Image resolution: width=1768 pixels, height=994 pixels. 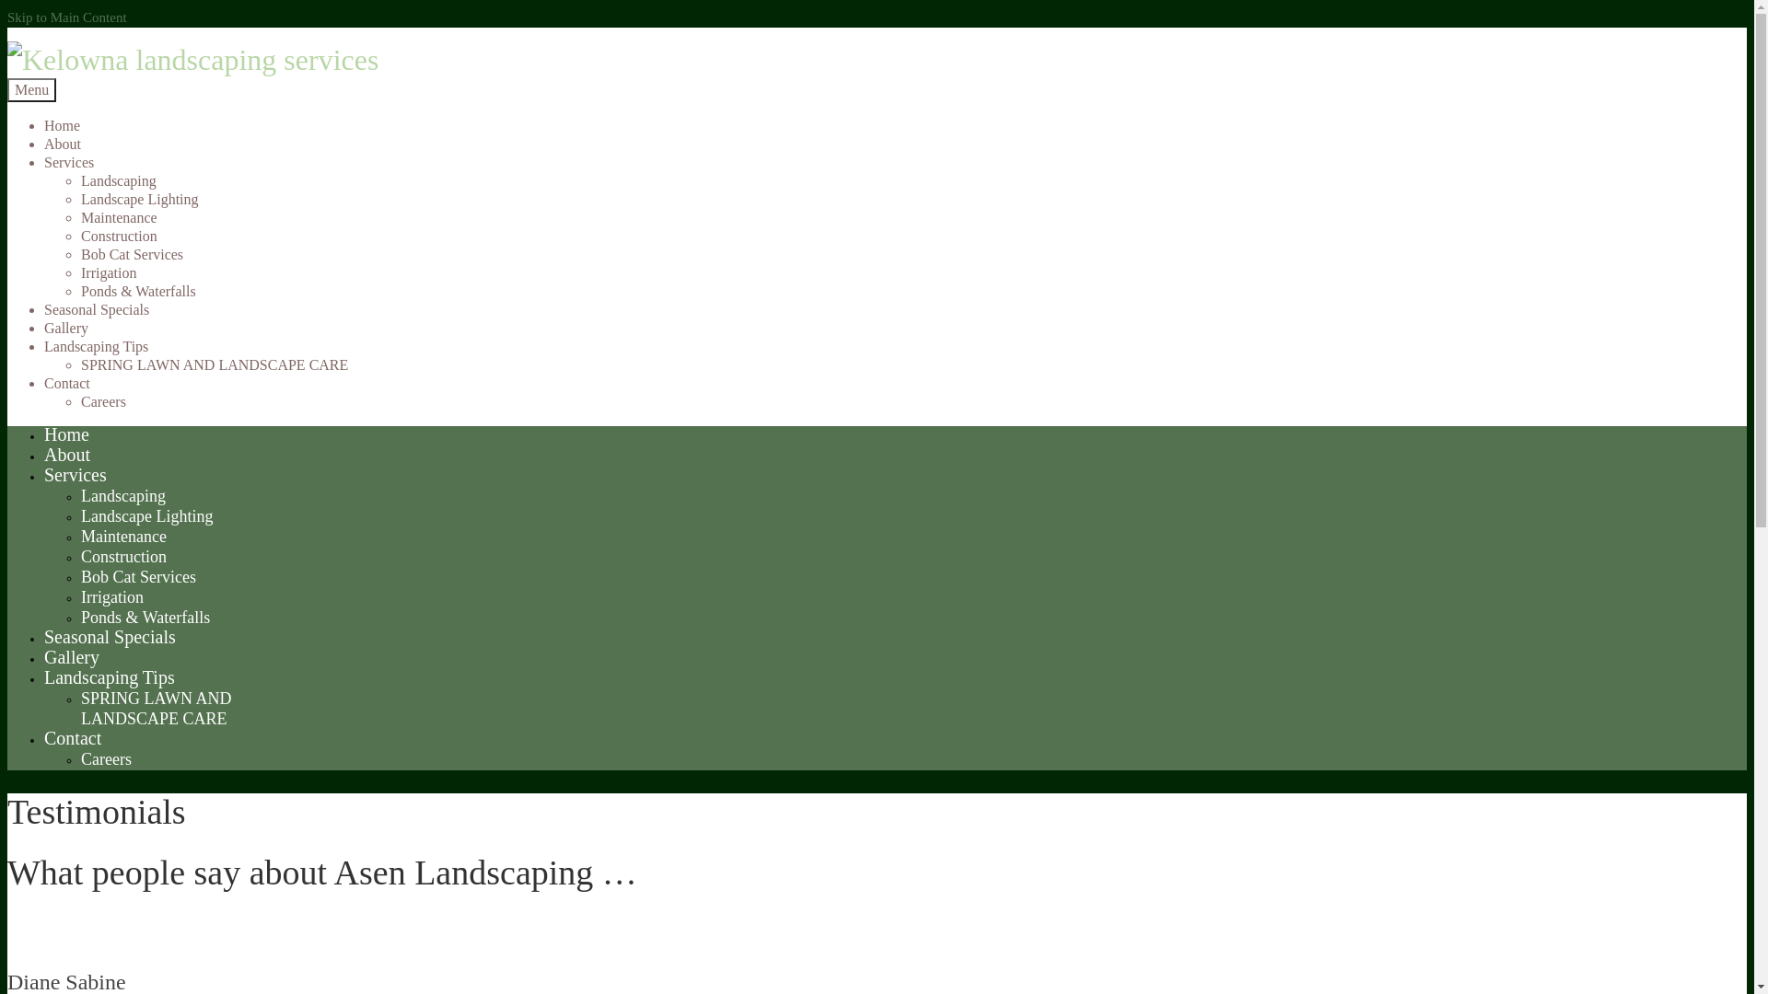 I want to click on Careers, so click(x=103, y=401).